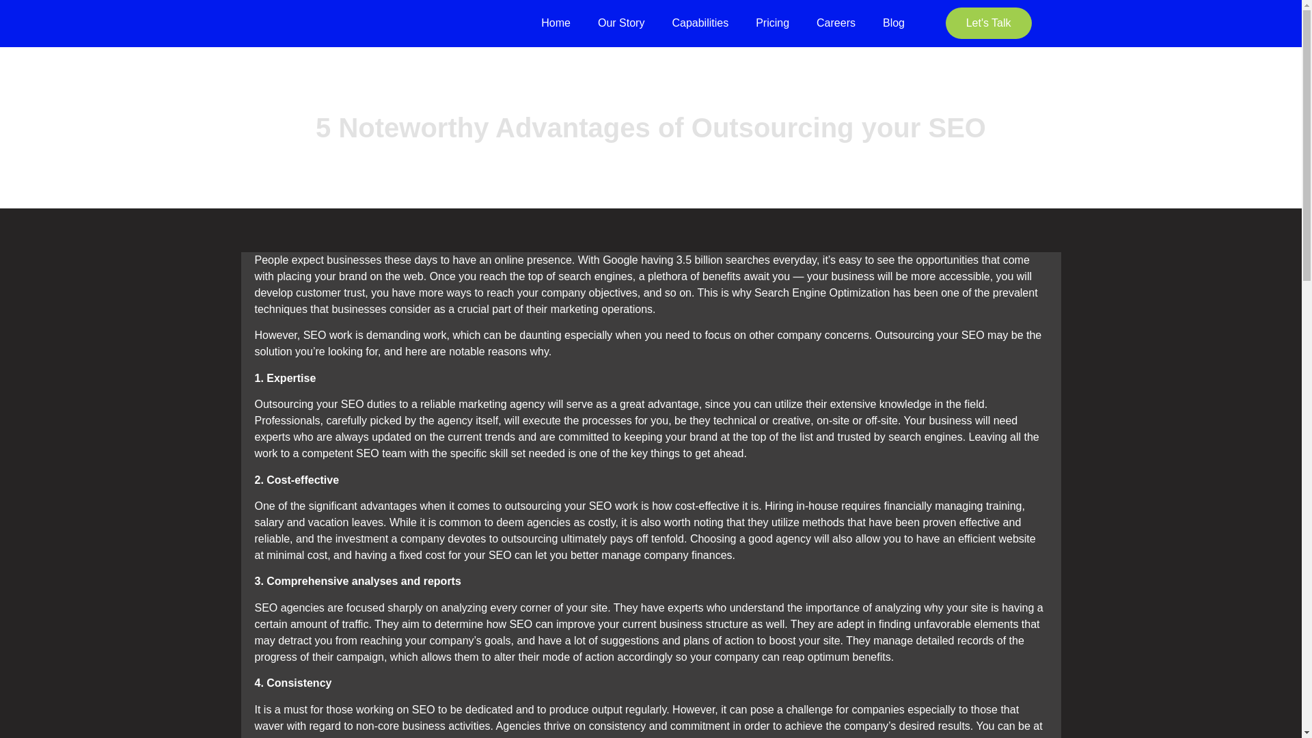 The height and width of the screenshot is (738, 1312). Describe the element at coordinates (894, 23) in the screenshot. I see `Blog` at that location.